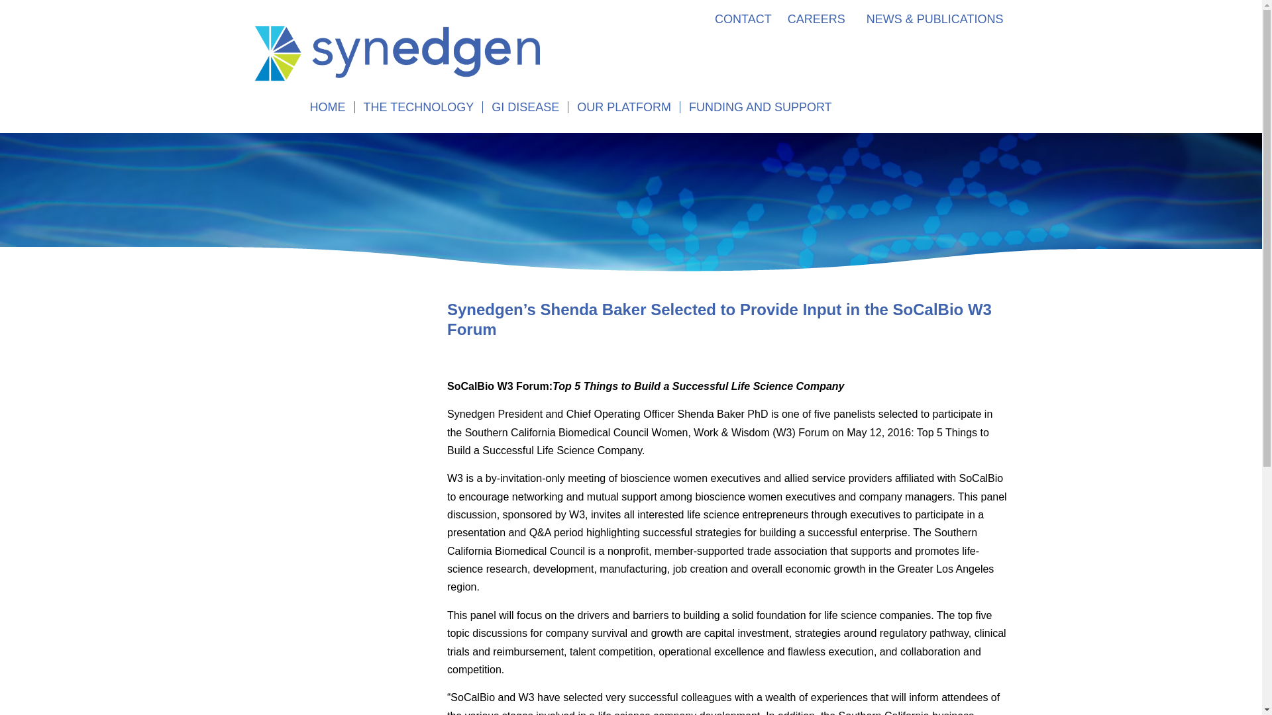  What do you see at coordinates (419, 107) in the screenshot?
I see `THE TECHNOLOGY` at bounding box center [419, 107].